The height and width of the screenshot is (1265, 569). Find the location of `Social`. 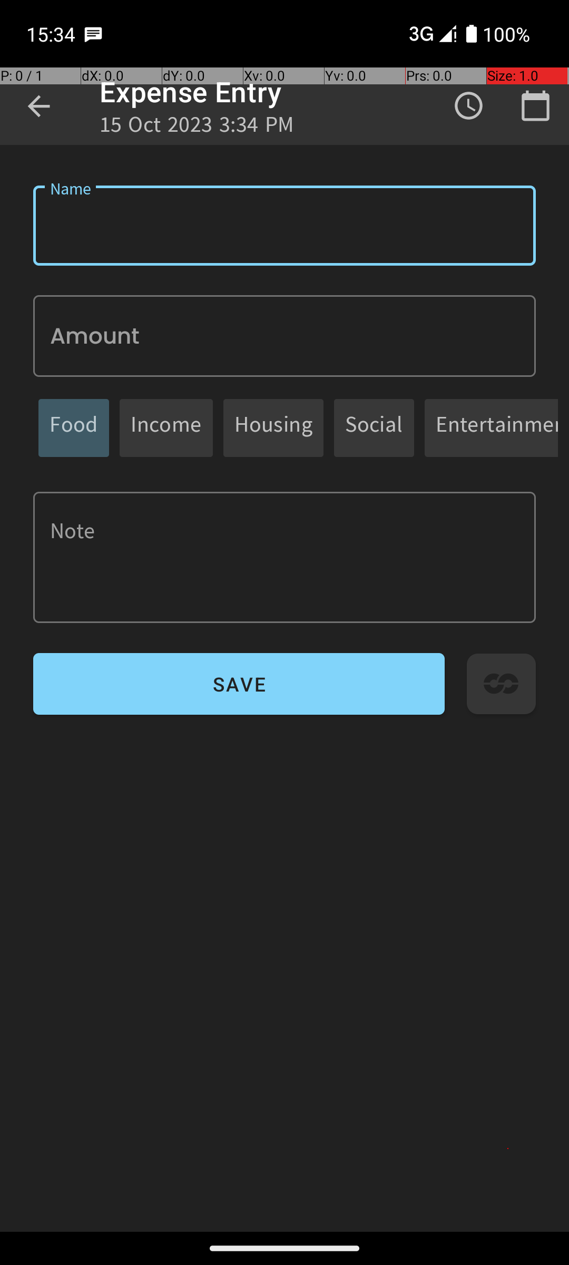

Social is located at coordinates (374, 428).